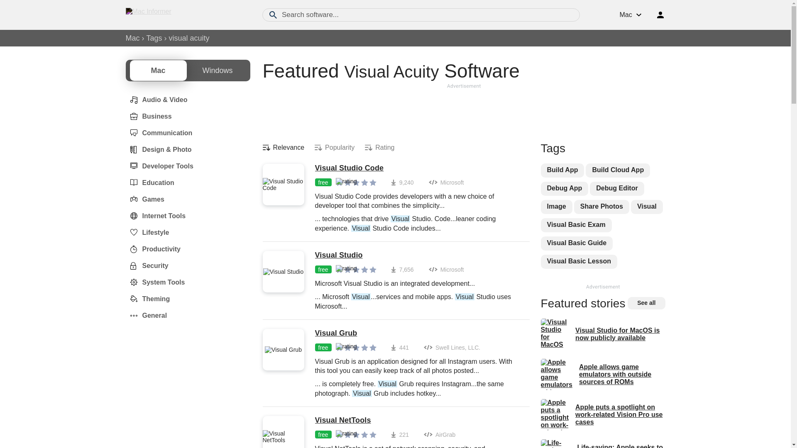  I want to click on Games, so click(144, 199).